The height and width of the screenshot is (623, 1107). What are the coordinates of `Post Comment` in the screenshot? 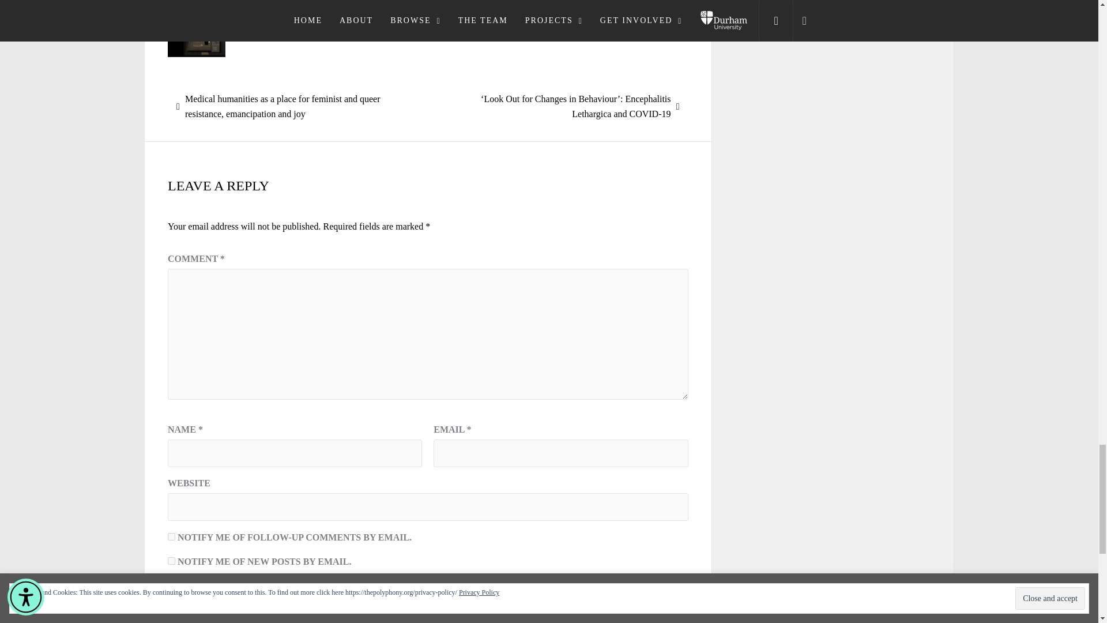 It's located at (219, 603).